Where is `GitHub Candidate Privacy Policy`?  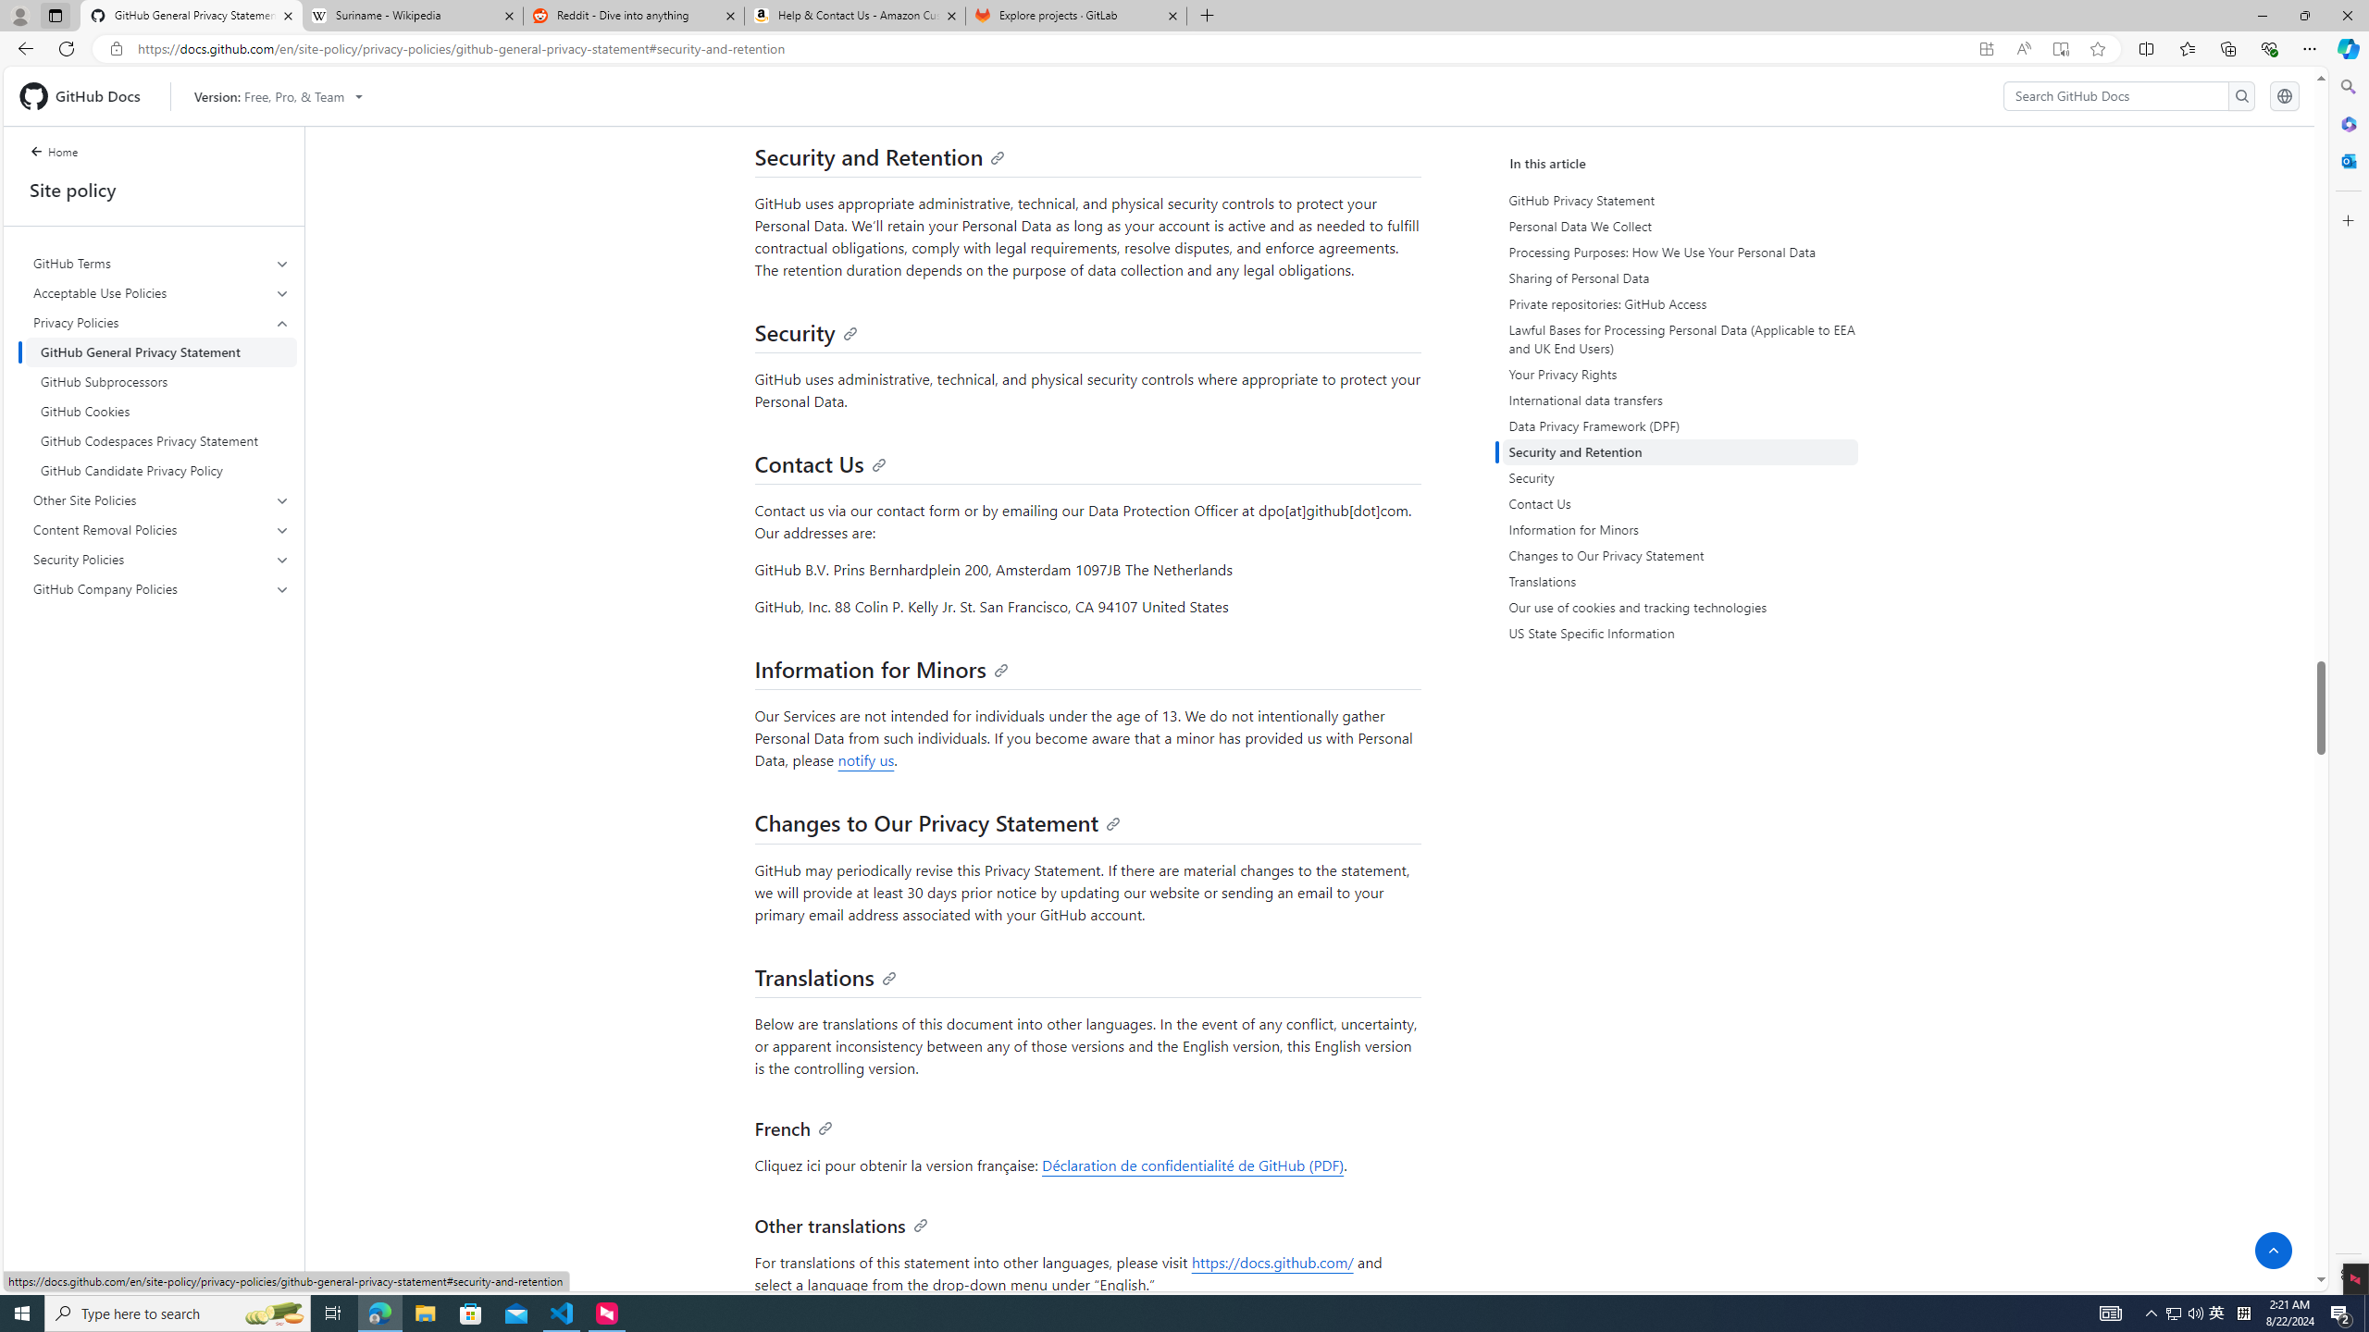
GitHub Candidate Privacy Policy is located at coordinates (161, 470).